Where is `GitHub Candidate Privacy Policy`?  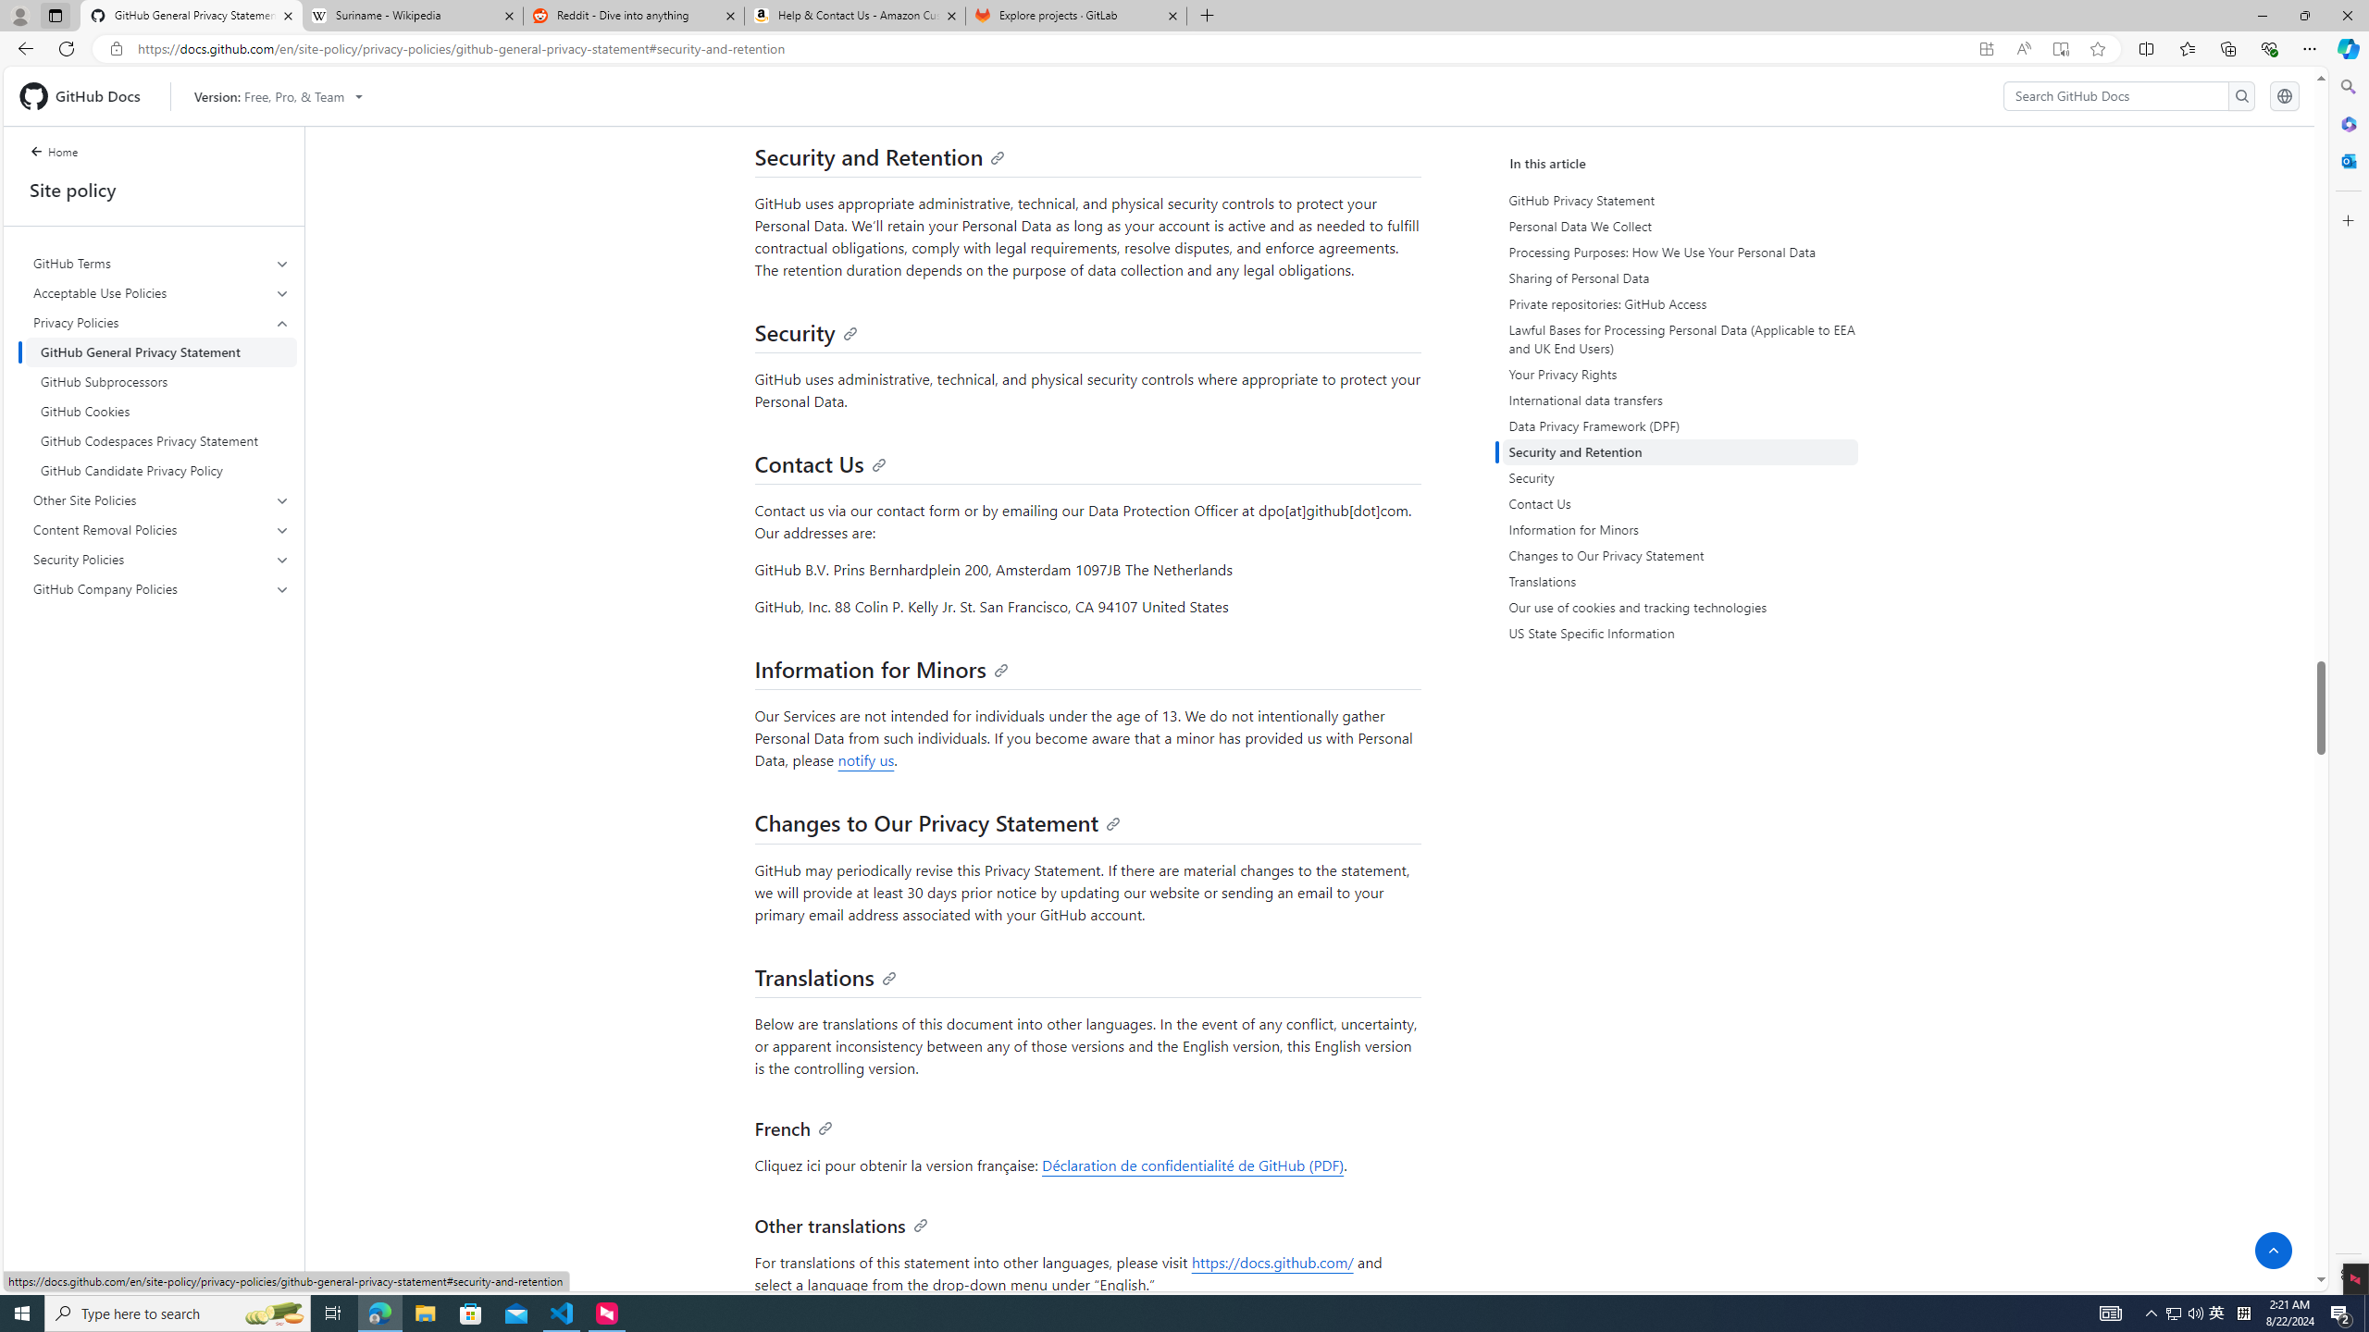
GitHub Candidate Privacy Policy is located at coordinates (161, 470).